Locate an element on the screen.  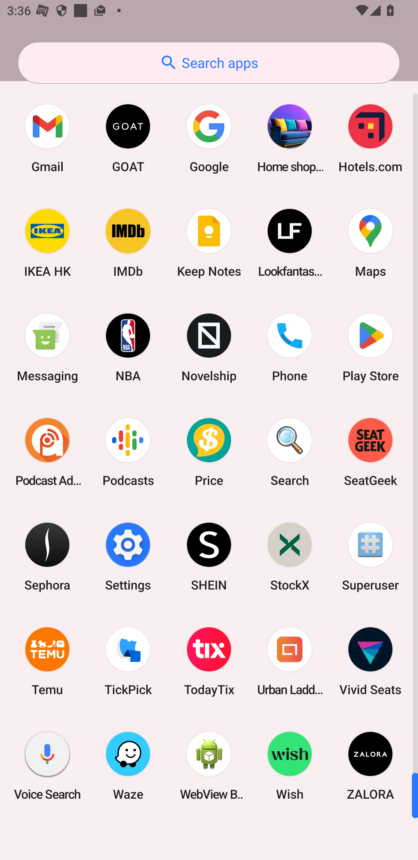
SHEIN is located at coordinates (209, 556).